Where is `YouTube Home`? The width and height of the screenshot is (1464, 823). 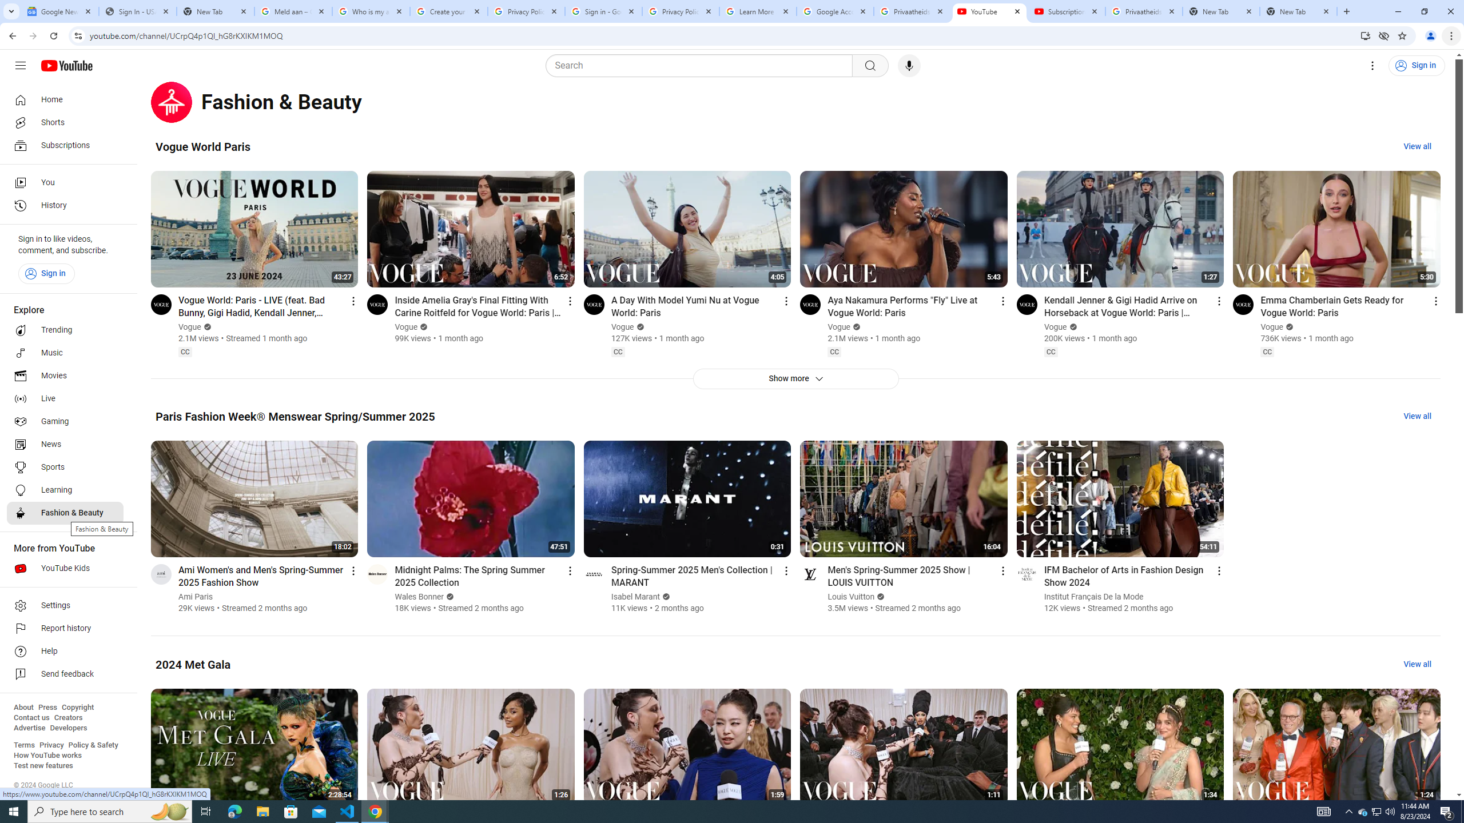 YouTube Home is located at coordinates (66, 65).